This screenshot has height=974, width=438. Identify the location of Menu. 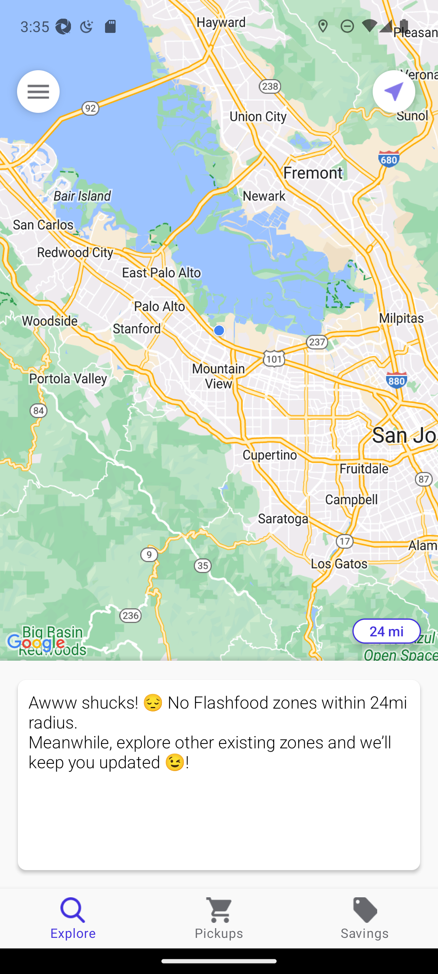
(38, 91).